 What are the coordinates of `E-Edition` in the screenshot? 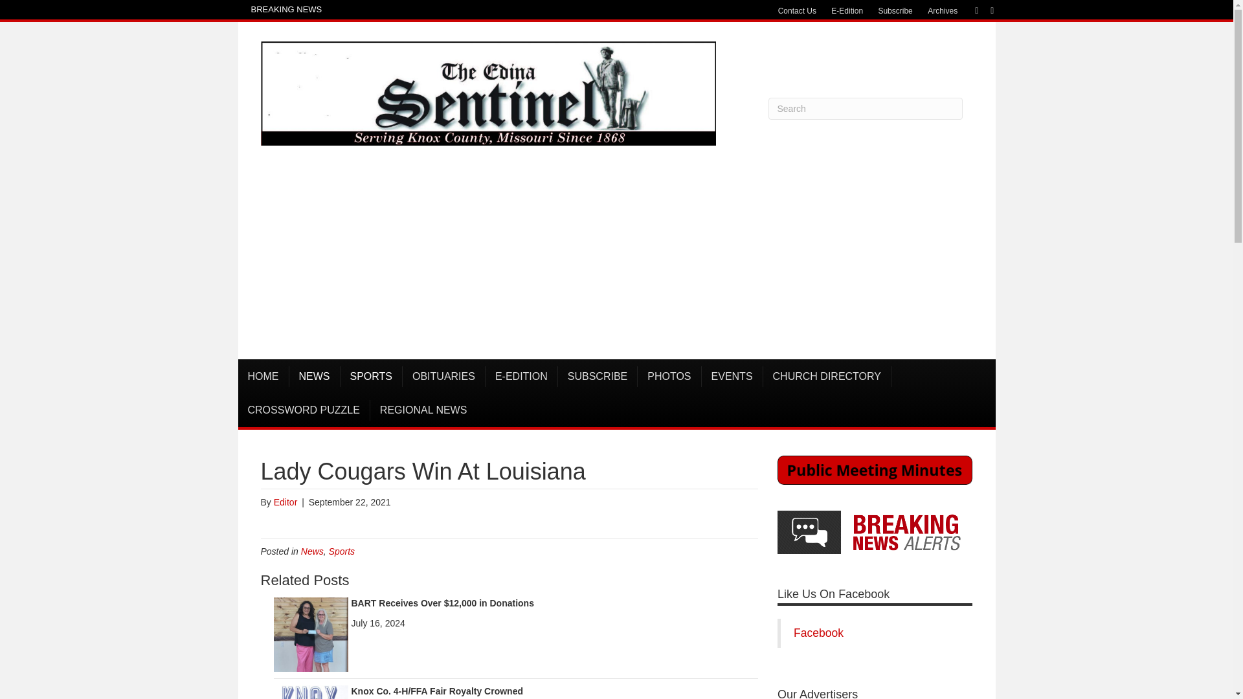 It's located at (847, 11).